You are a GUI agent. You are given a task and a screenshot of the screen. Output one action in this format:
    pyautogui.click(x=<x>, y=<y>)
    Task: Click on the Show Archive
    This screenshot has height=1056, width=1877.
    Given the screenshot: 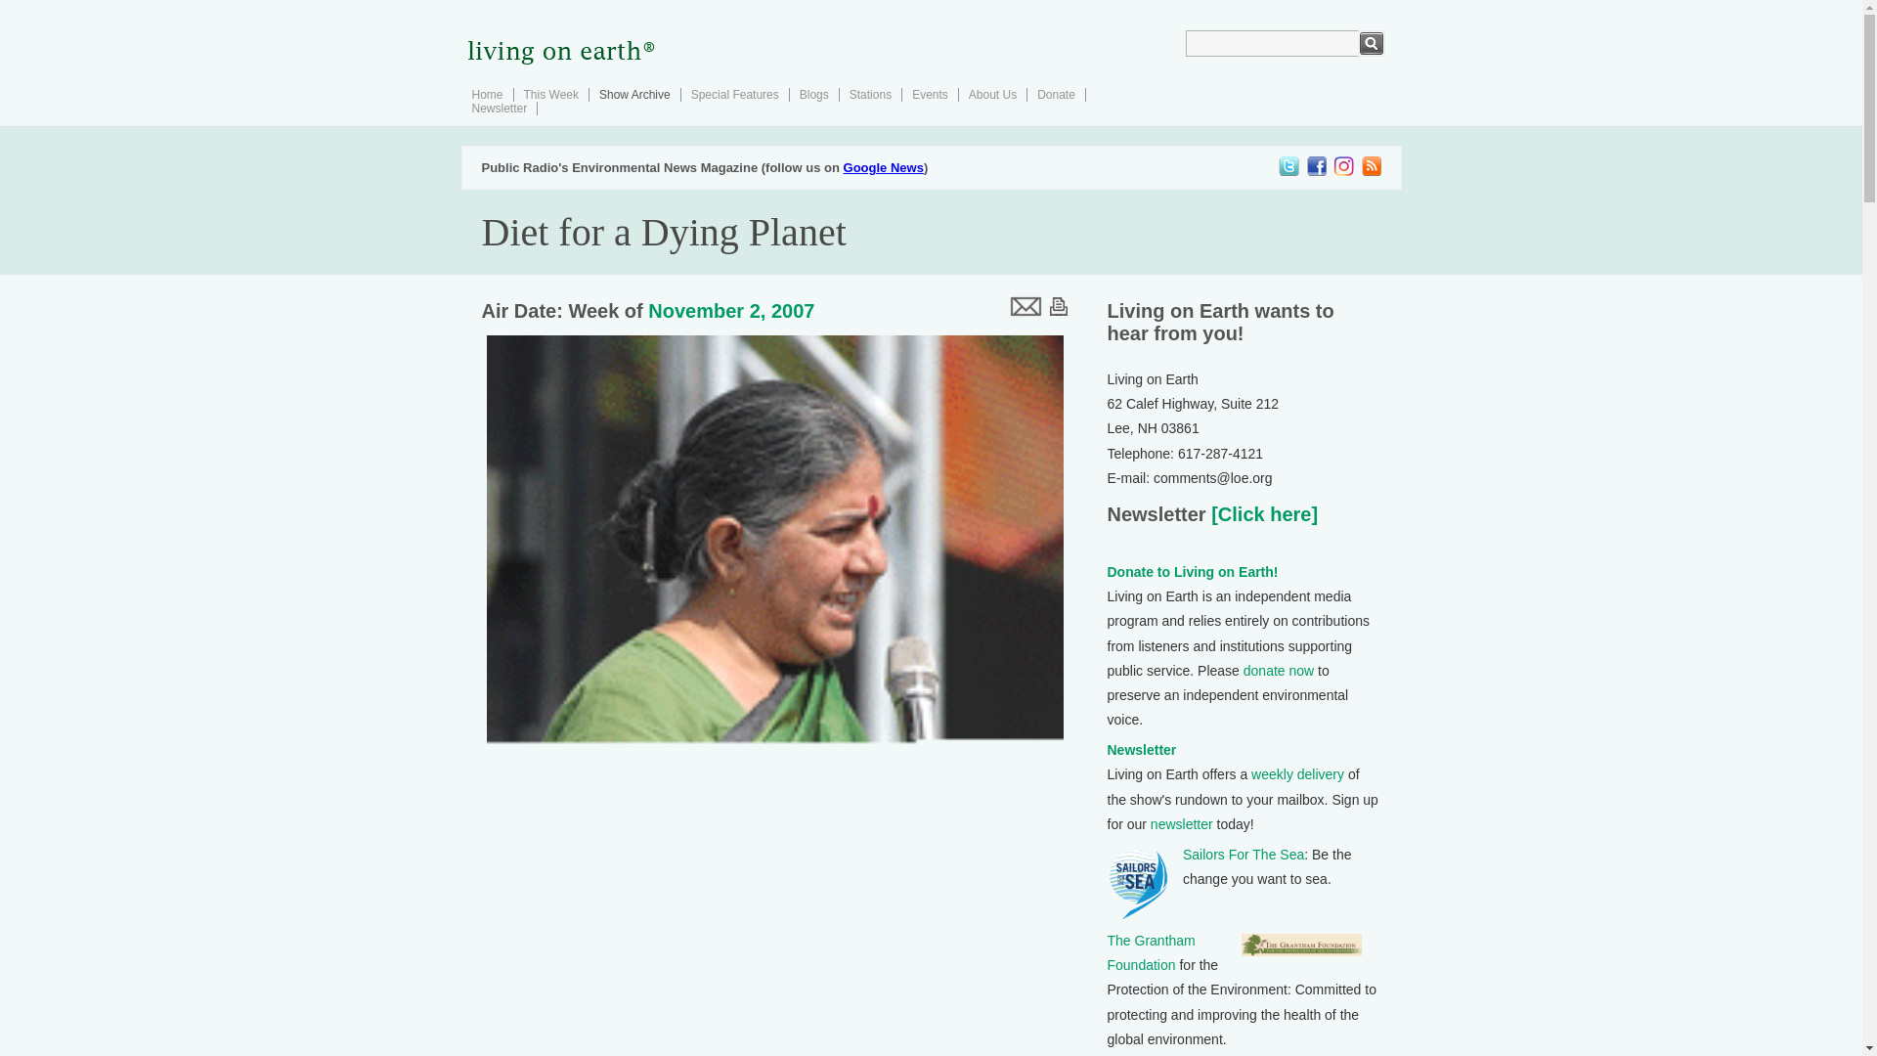 What is the action you would take?
    pyautogui.click(x=633, y=94)
    